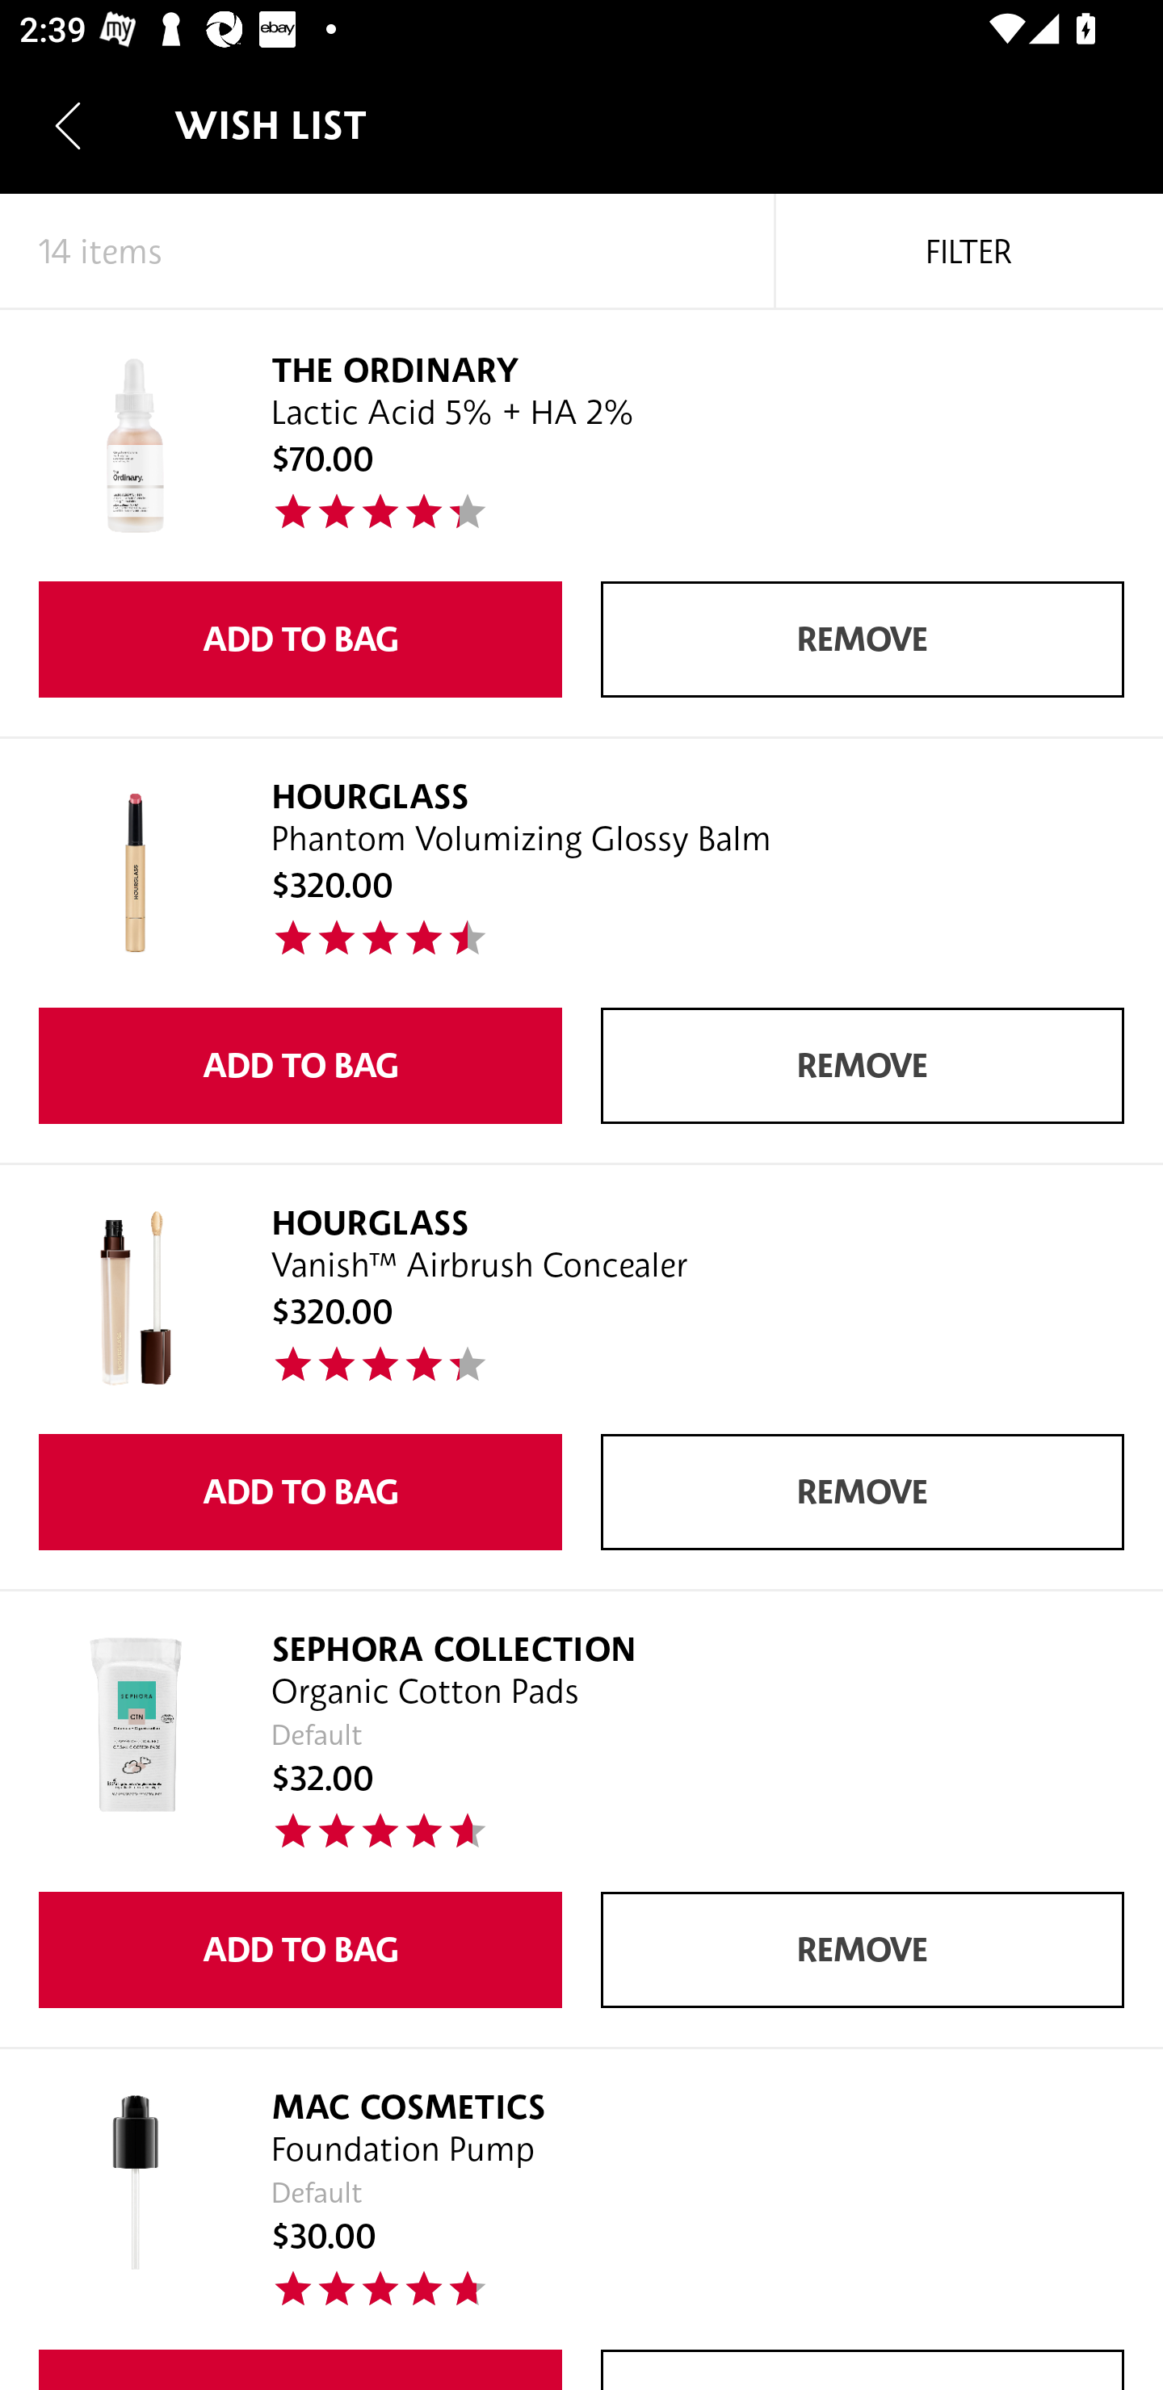  Describe the element at coordinates (300, 1066) in the screenshot. I see `ADD TO BAG` at that location.